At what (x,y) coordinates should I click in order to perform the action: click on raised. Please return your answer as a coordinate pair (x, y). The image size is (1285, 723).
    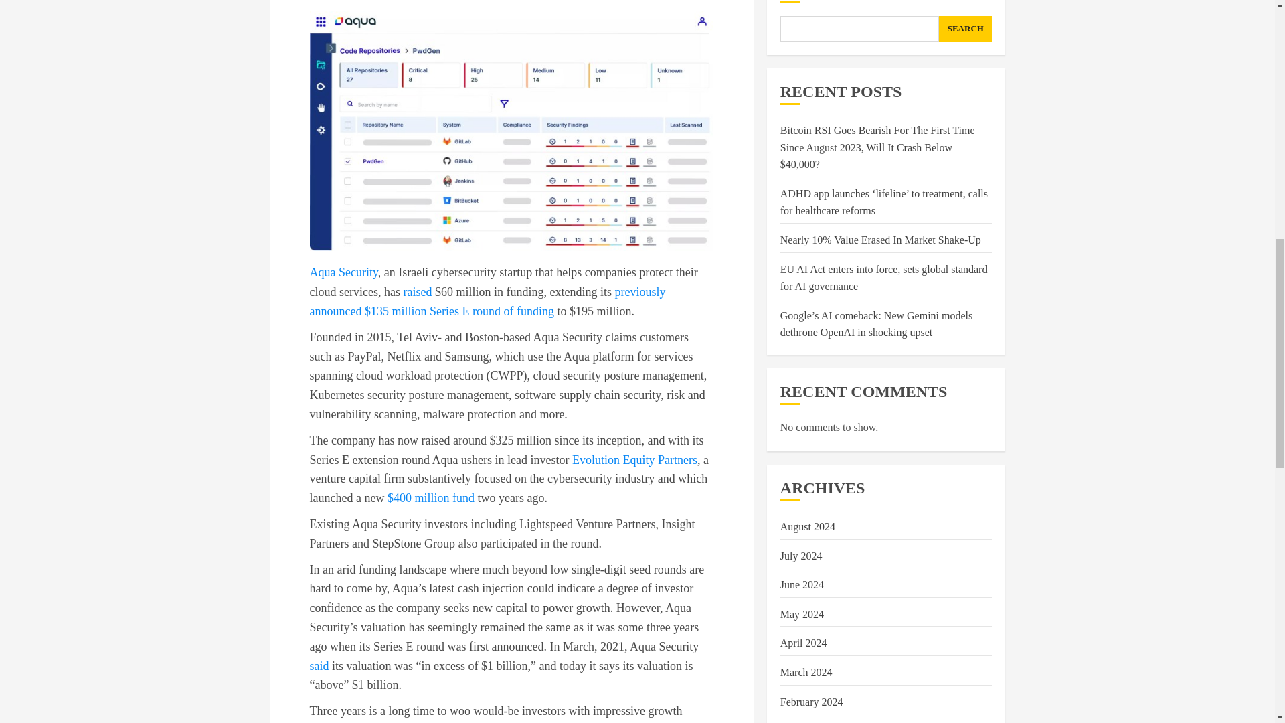
    Looking at the image, I should click on (418, 292).